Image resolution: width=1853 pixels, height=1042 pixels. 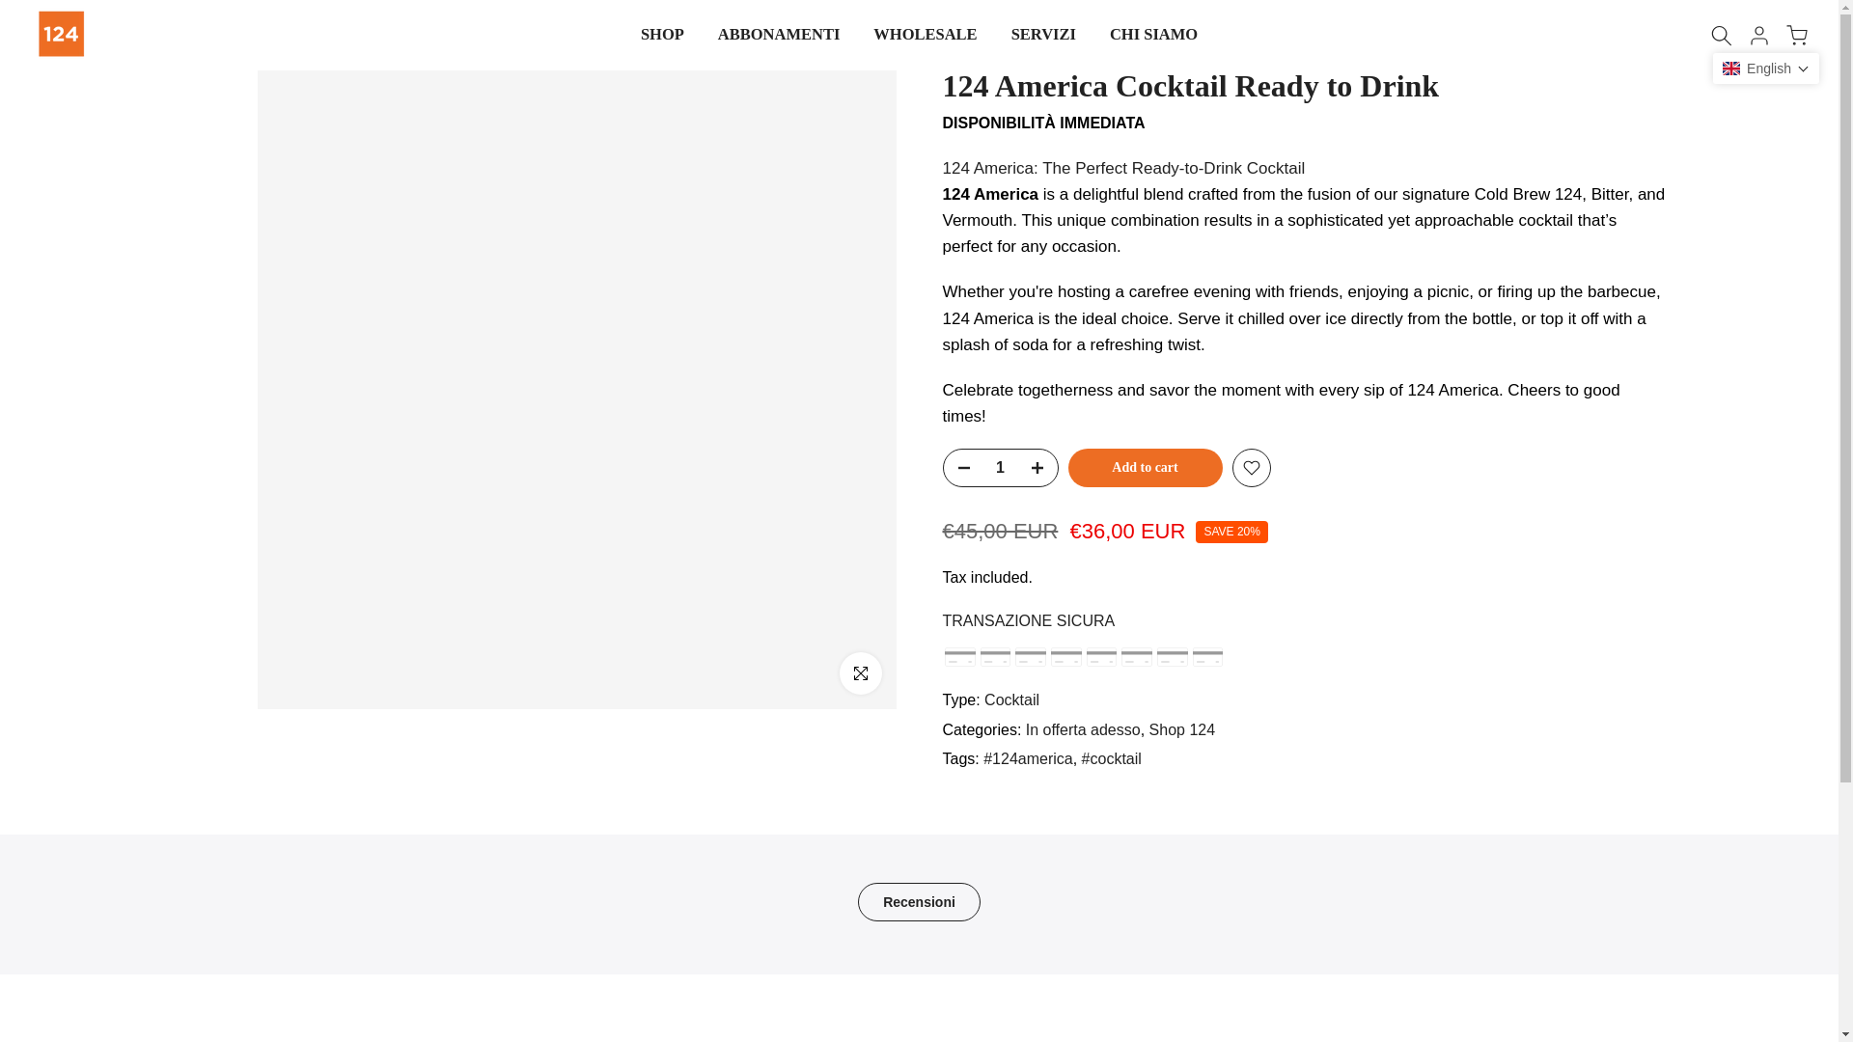 I want to click on SERVIZI, so click(x=1042, y=35).